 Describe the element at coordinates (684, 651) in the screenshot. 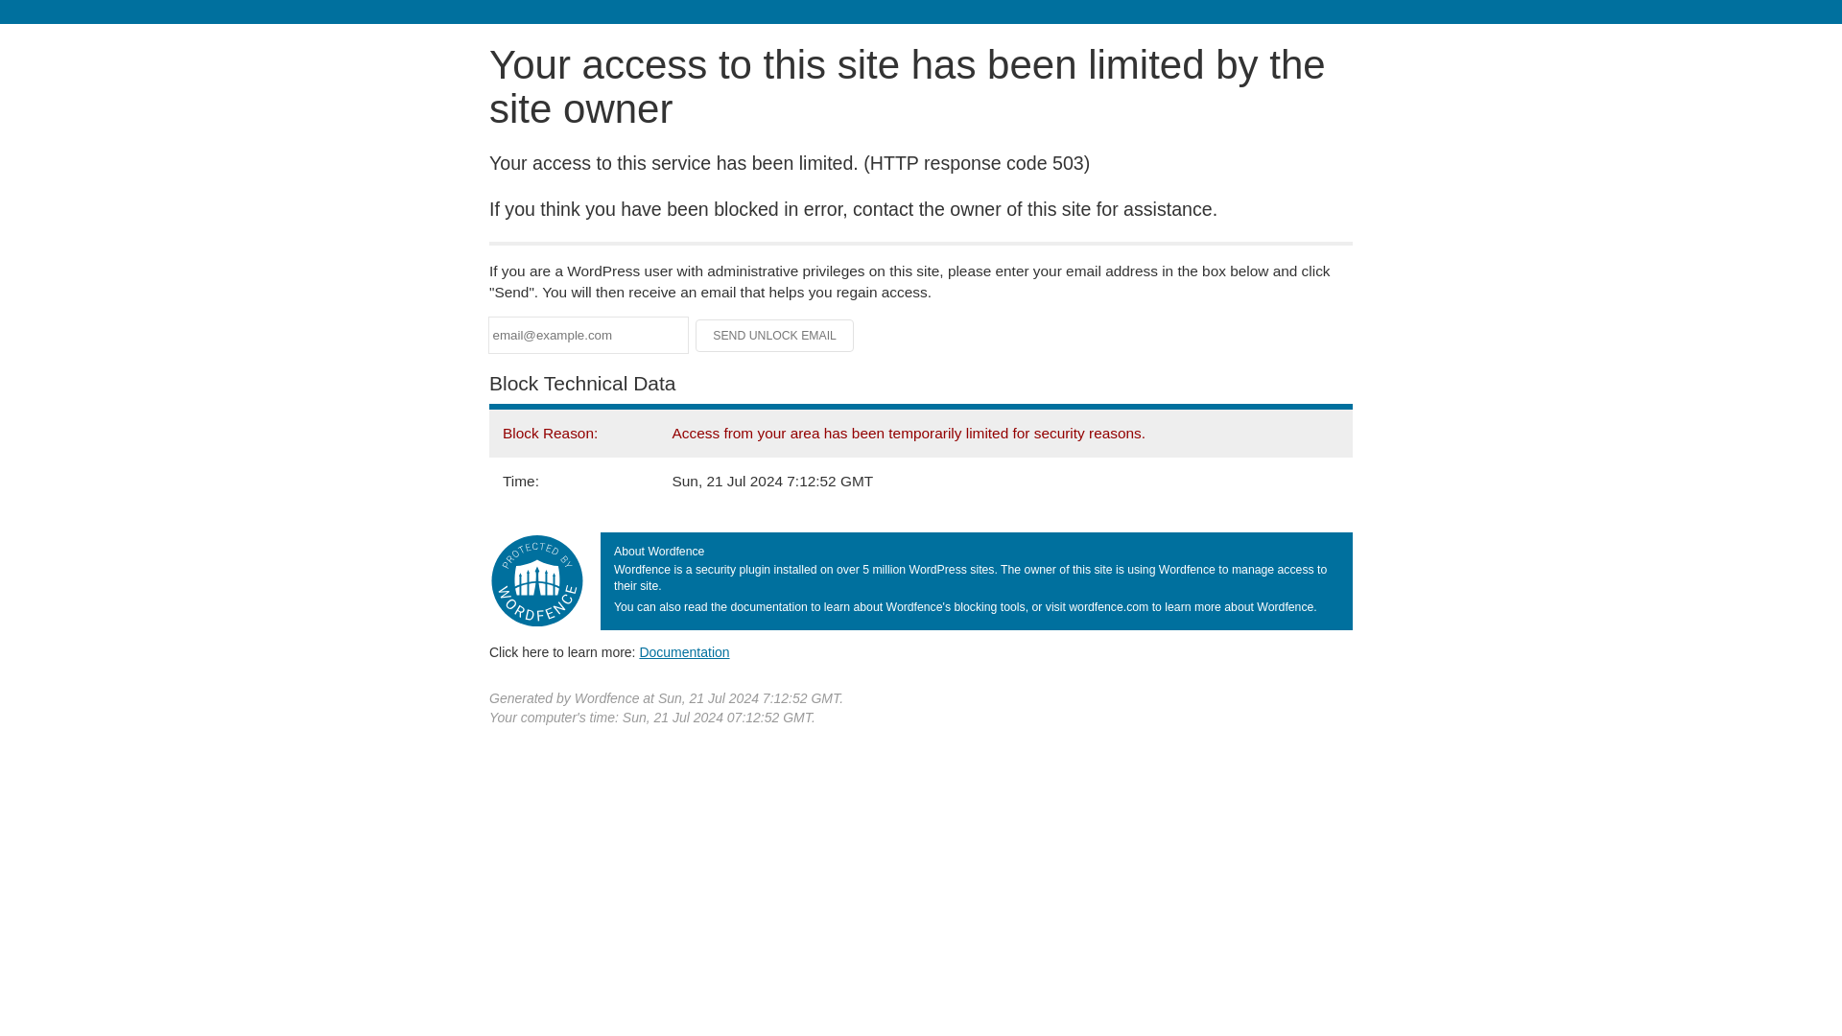

I see `Documentation` at that location.